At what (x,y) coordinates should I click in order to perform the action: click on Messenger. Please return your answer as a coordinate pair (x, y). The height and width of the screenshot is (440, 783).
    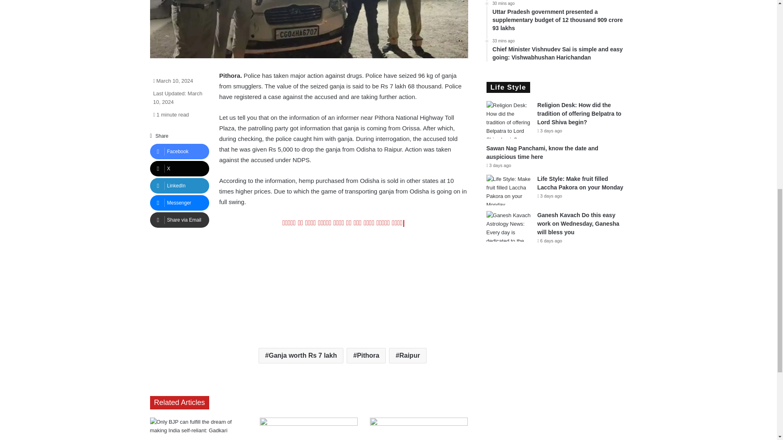
    Looking at the image, I should click on (179, 203).